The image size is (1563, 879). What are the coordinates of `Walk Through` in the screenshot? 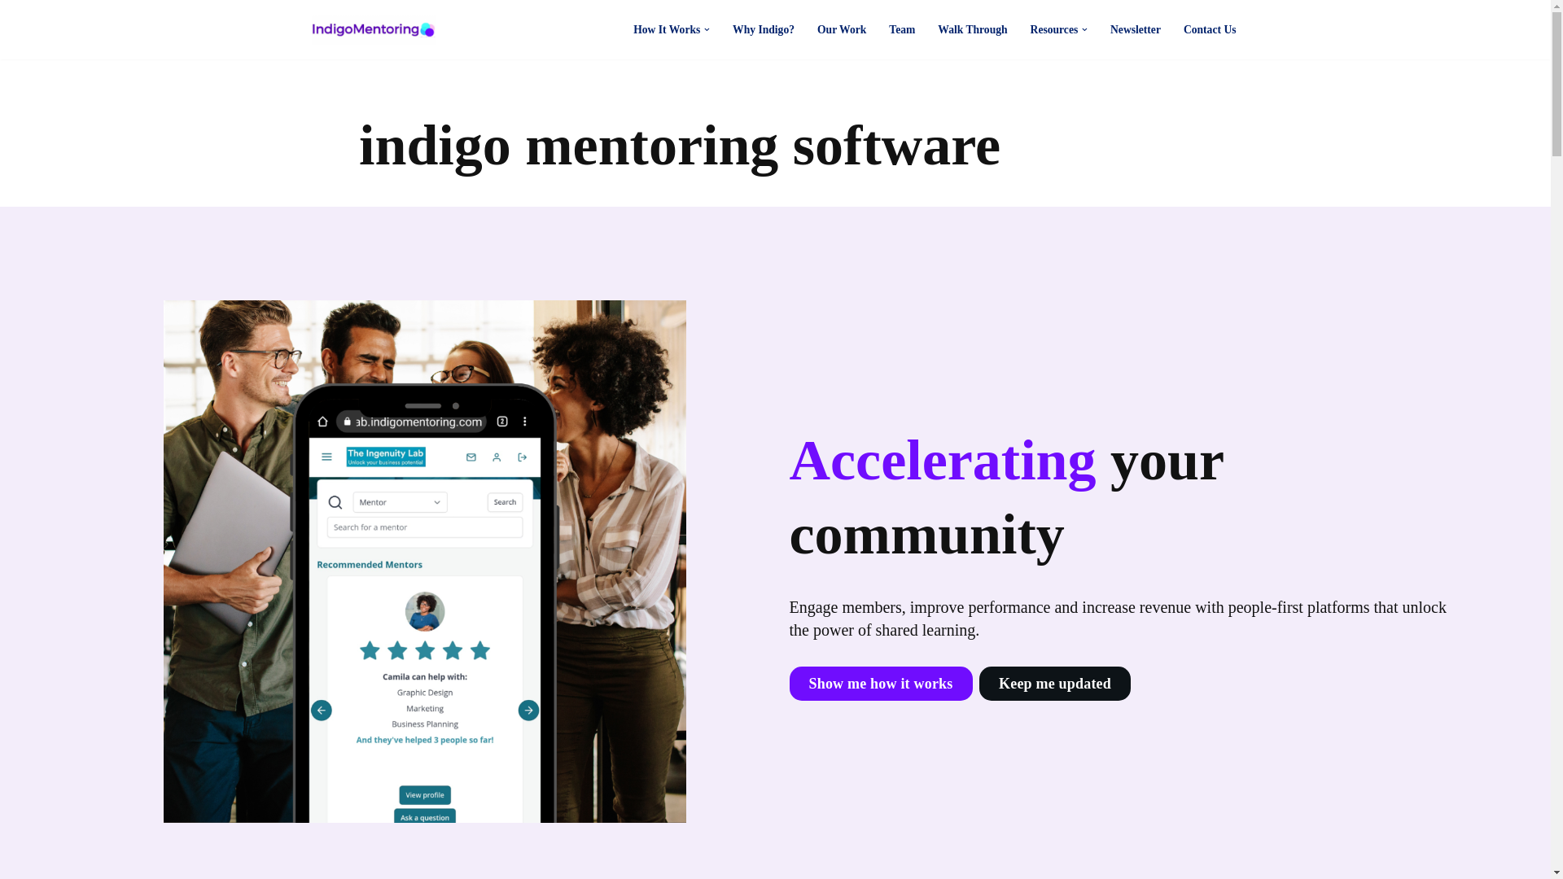 It's located at (972, 29).